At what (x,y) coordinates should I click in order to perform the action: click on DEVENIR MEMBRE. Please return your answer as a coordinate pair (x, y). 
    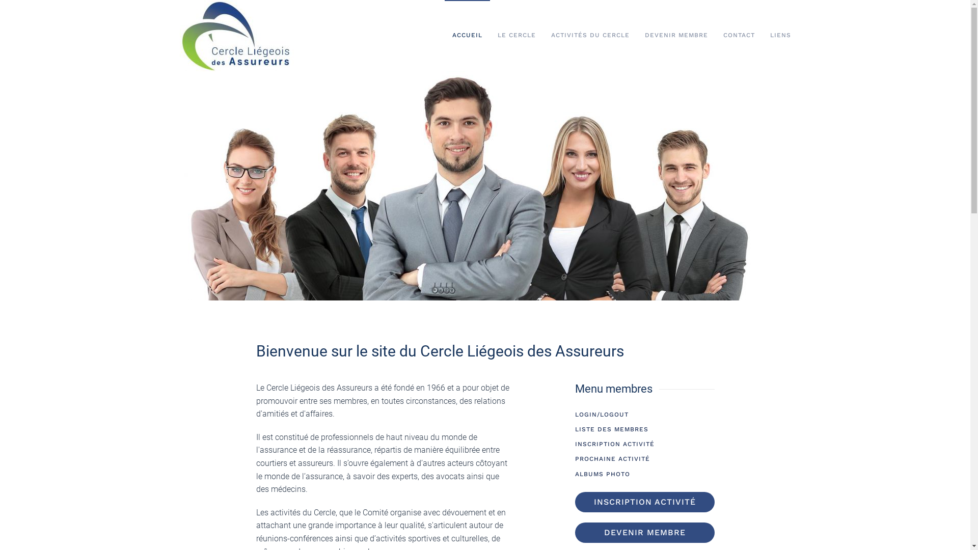
    Looking at the image, I should click on (676, 36).